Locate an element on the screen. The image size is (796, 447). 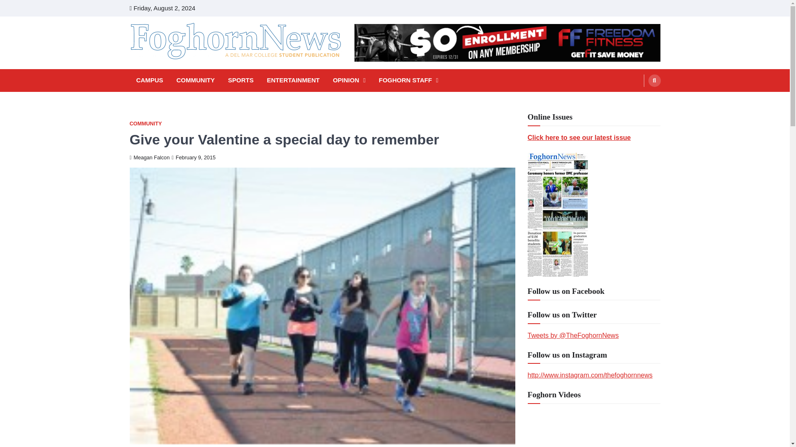
FOGHORN NEWS is located at coordinates (187, 71).